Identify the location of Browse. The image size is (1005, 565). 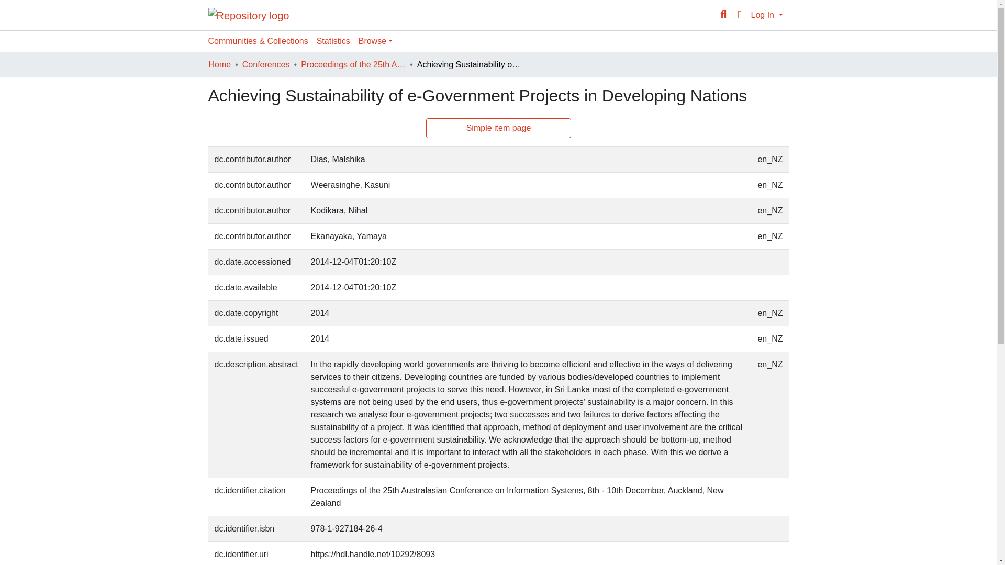
(376, 41).